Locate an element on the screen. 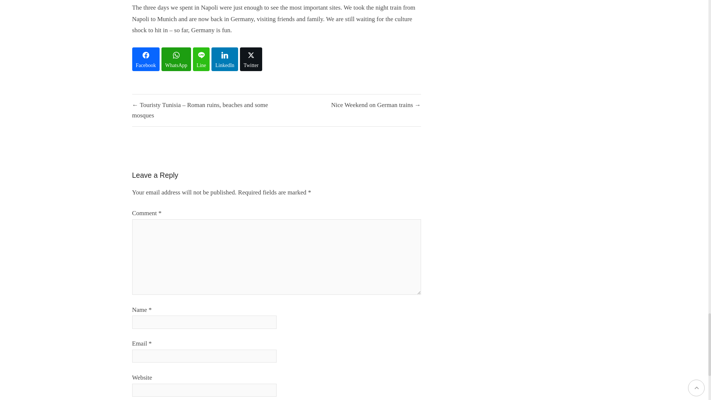 This screenshot has height=400, width=711. Share on Facebook is located at coordinates (145, 59).